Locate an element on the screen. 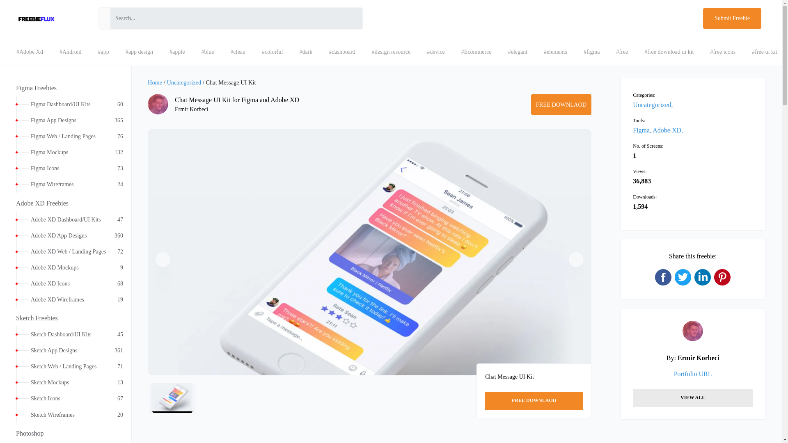 This screenshot has height=443, width=788. Download freebies from design resource tag is located at coordinates (732, 18).